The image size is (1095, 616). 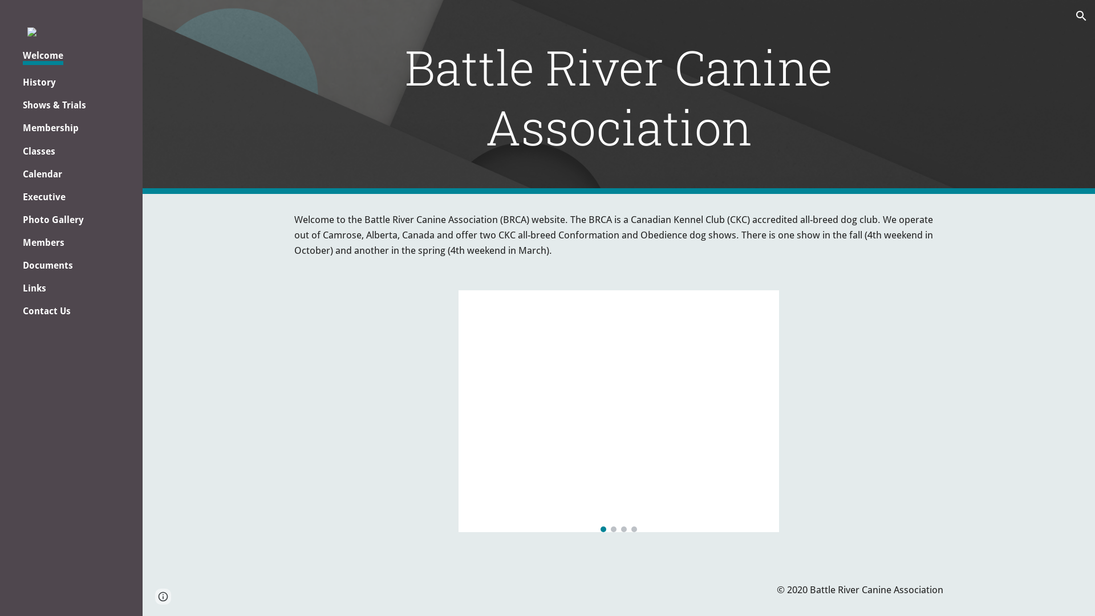 I want to click on Shows & Trials, so click(x=55, y=105).